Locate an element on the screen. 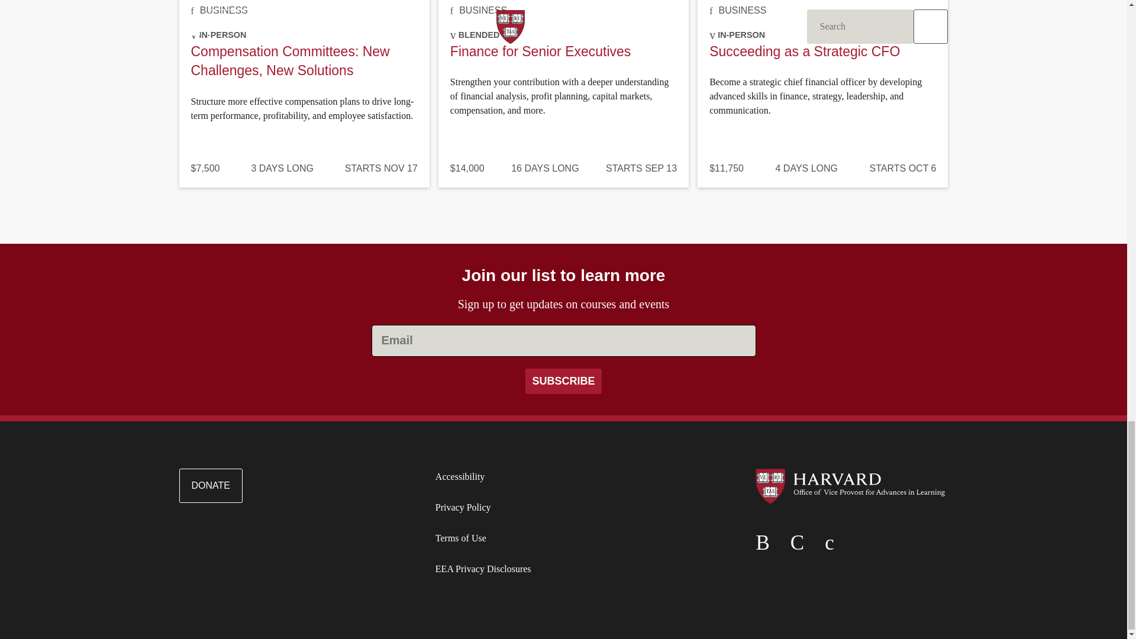 This screenshot has width=1136, height=639. Compensation Committees: New Challenges, New Solutions is located at coordinates (290, 60).